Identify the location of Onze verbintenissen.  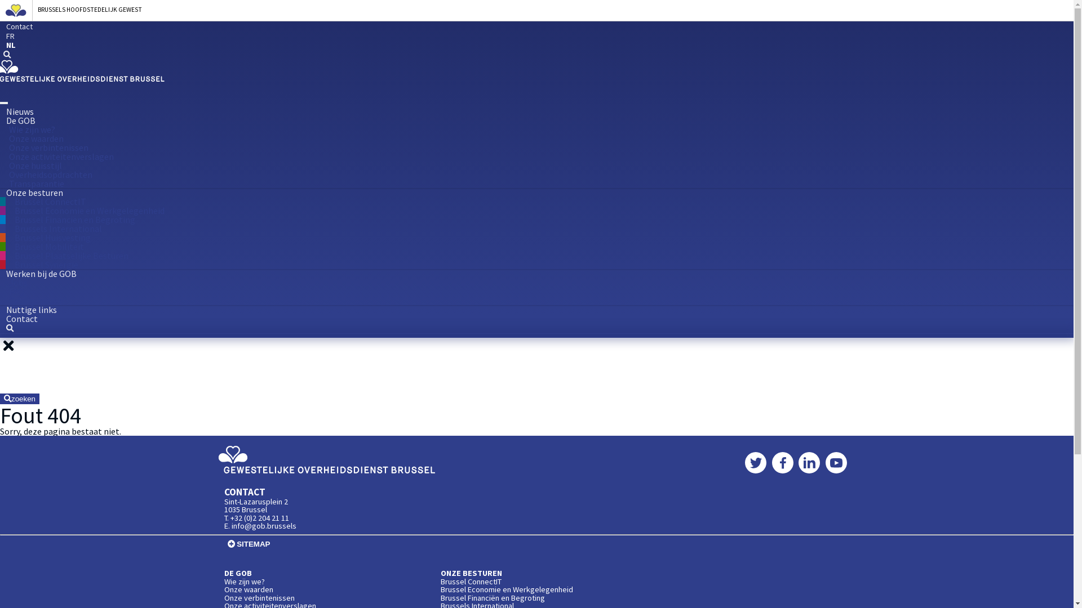
(48, 147).